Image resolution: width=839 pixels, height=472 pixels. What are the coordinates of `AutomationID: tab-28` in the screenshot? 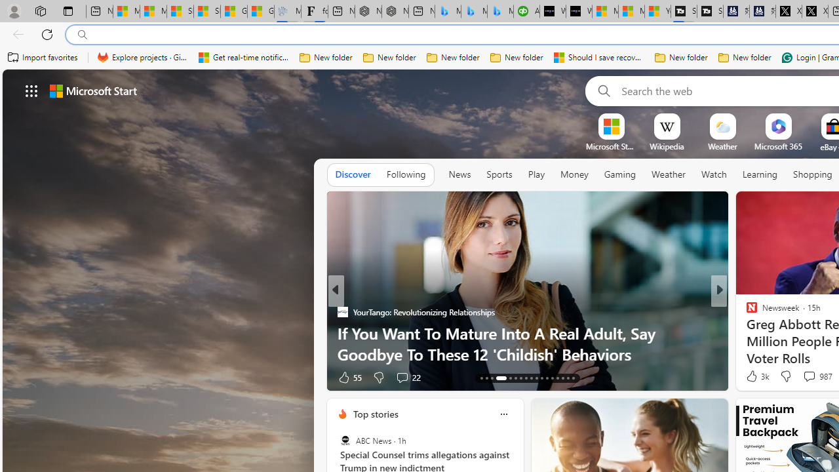 It's located at (568, 378).